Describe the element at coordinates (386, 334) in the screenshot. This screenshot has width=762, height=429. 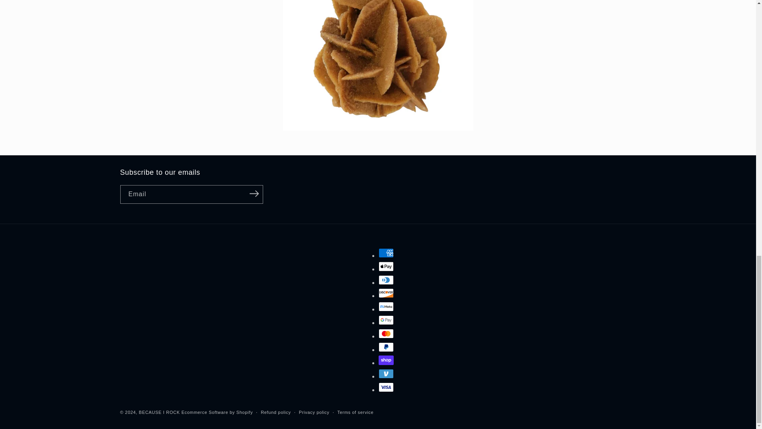
I see `Mastercard` at that location.